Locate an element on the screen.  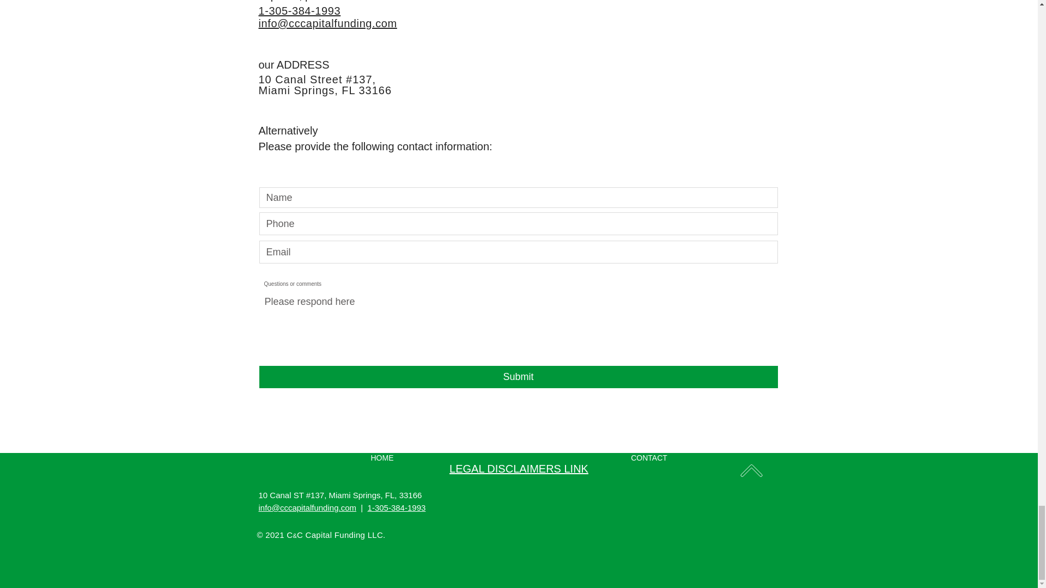
1-305-384-1993 is located at coordinates (397, 507).